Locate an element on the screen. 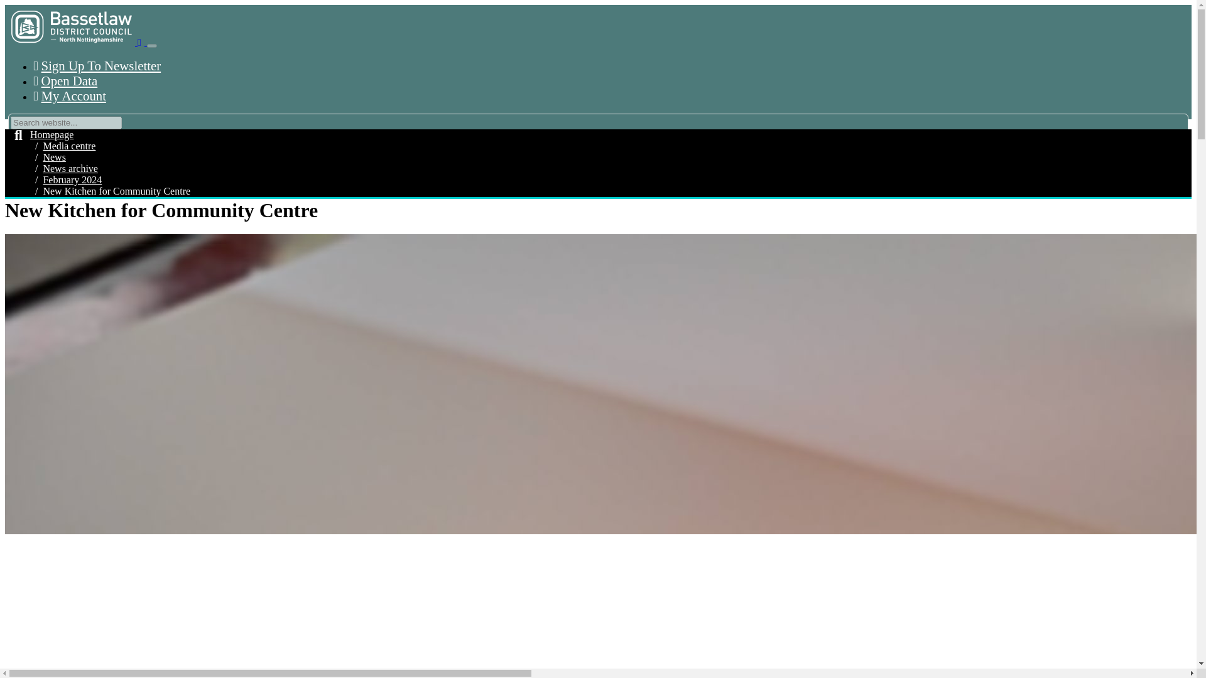  Media centre is located at coordinates (68, 146).